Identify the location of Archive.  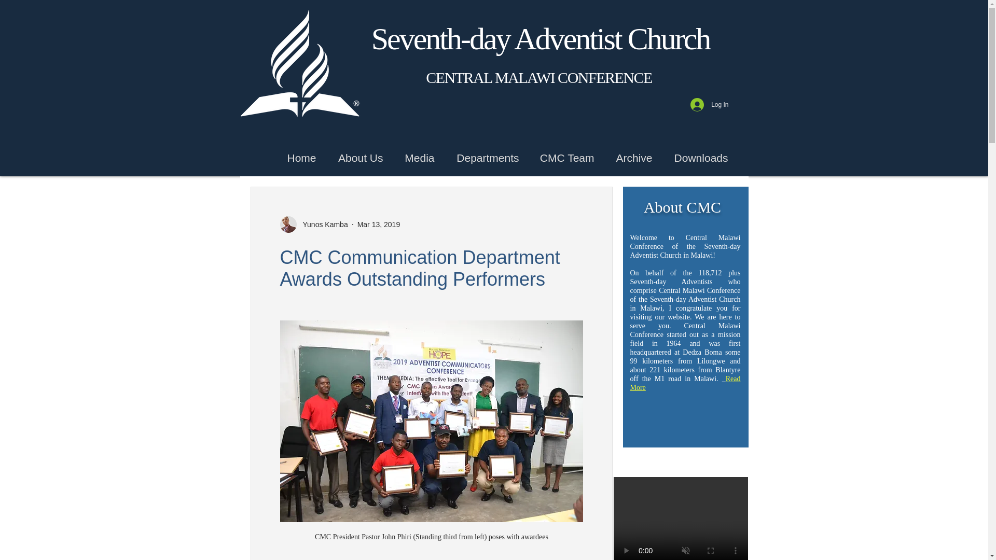
(630, 158).